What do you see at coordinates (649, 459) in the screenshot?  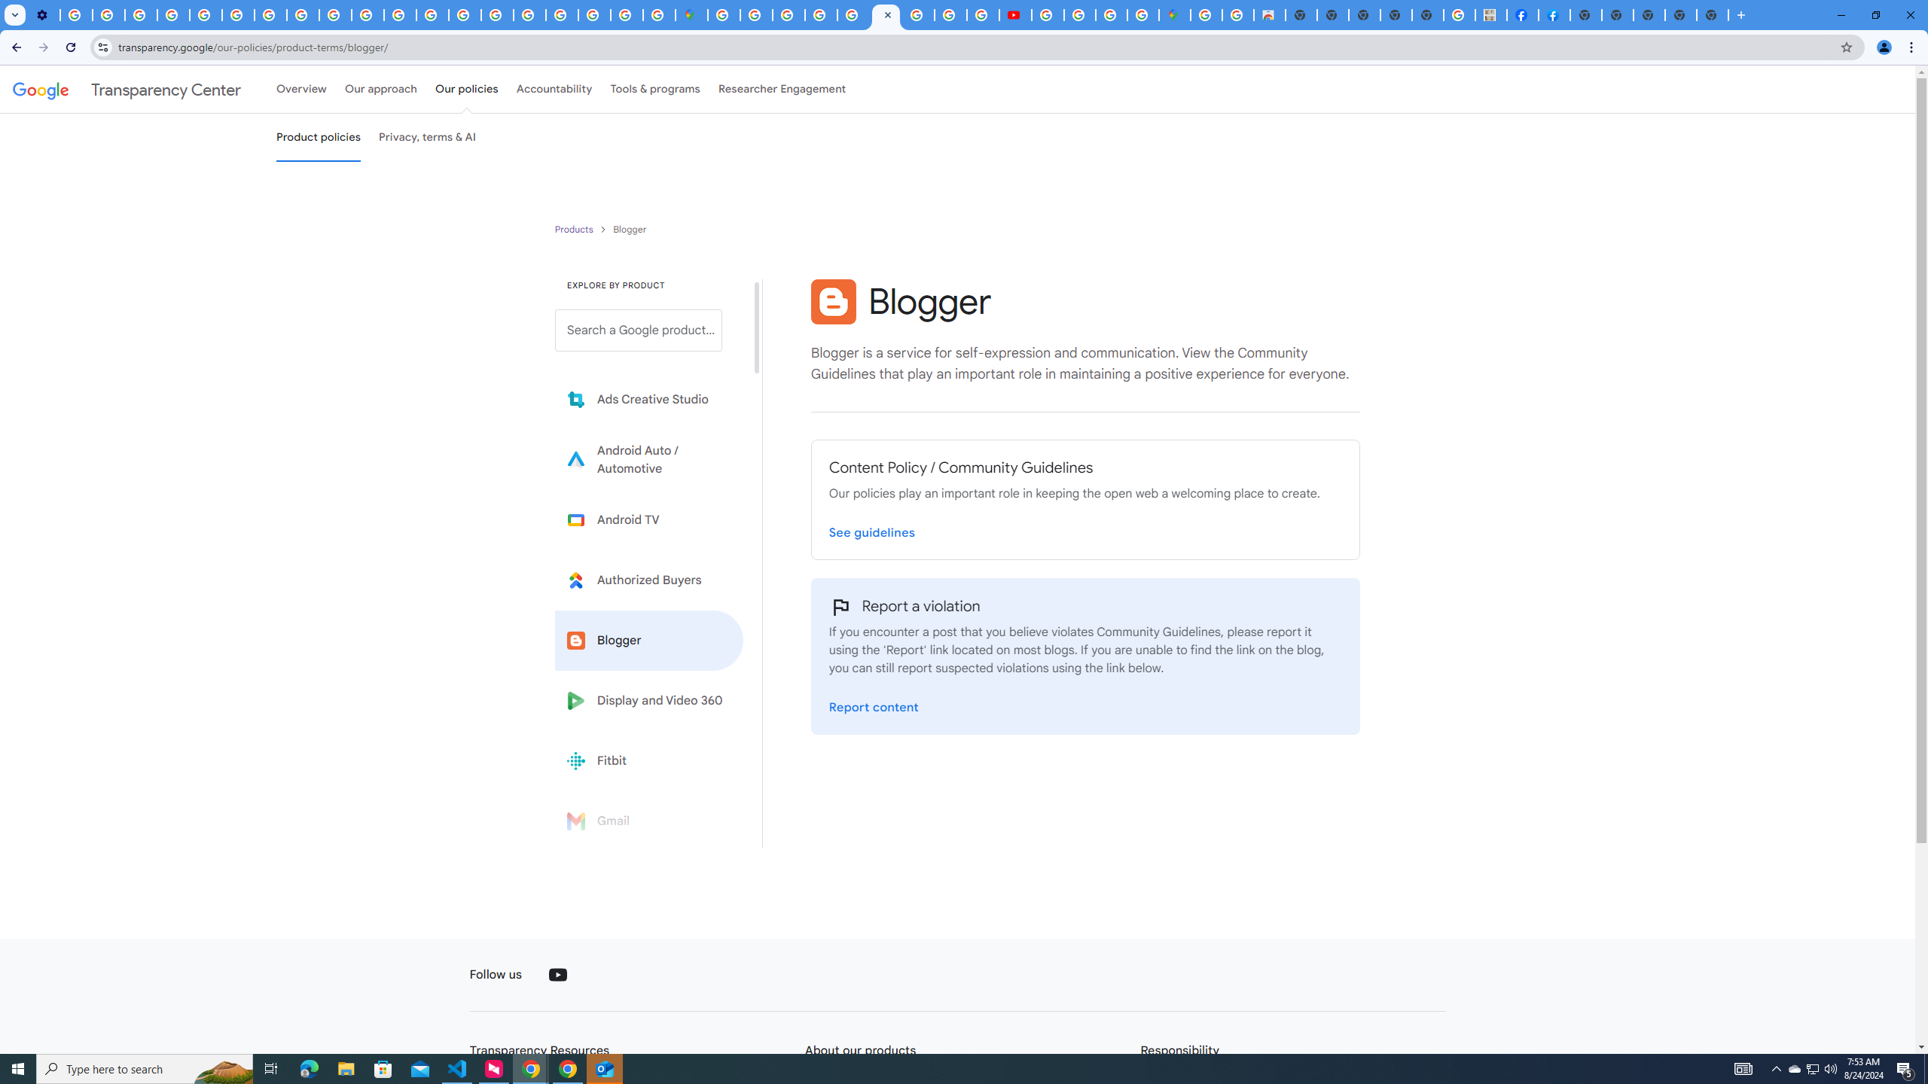 I see `Learn more about Android Auto` at bounding box center [649, 459].